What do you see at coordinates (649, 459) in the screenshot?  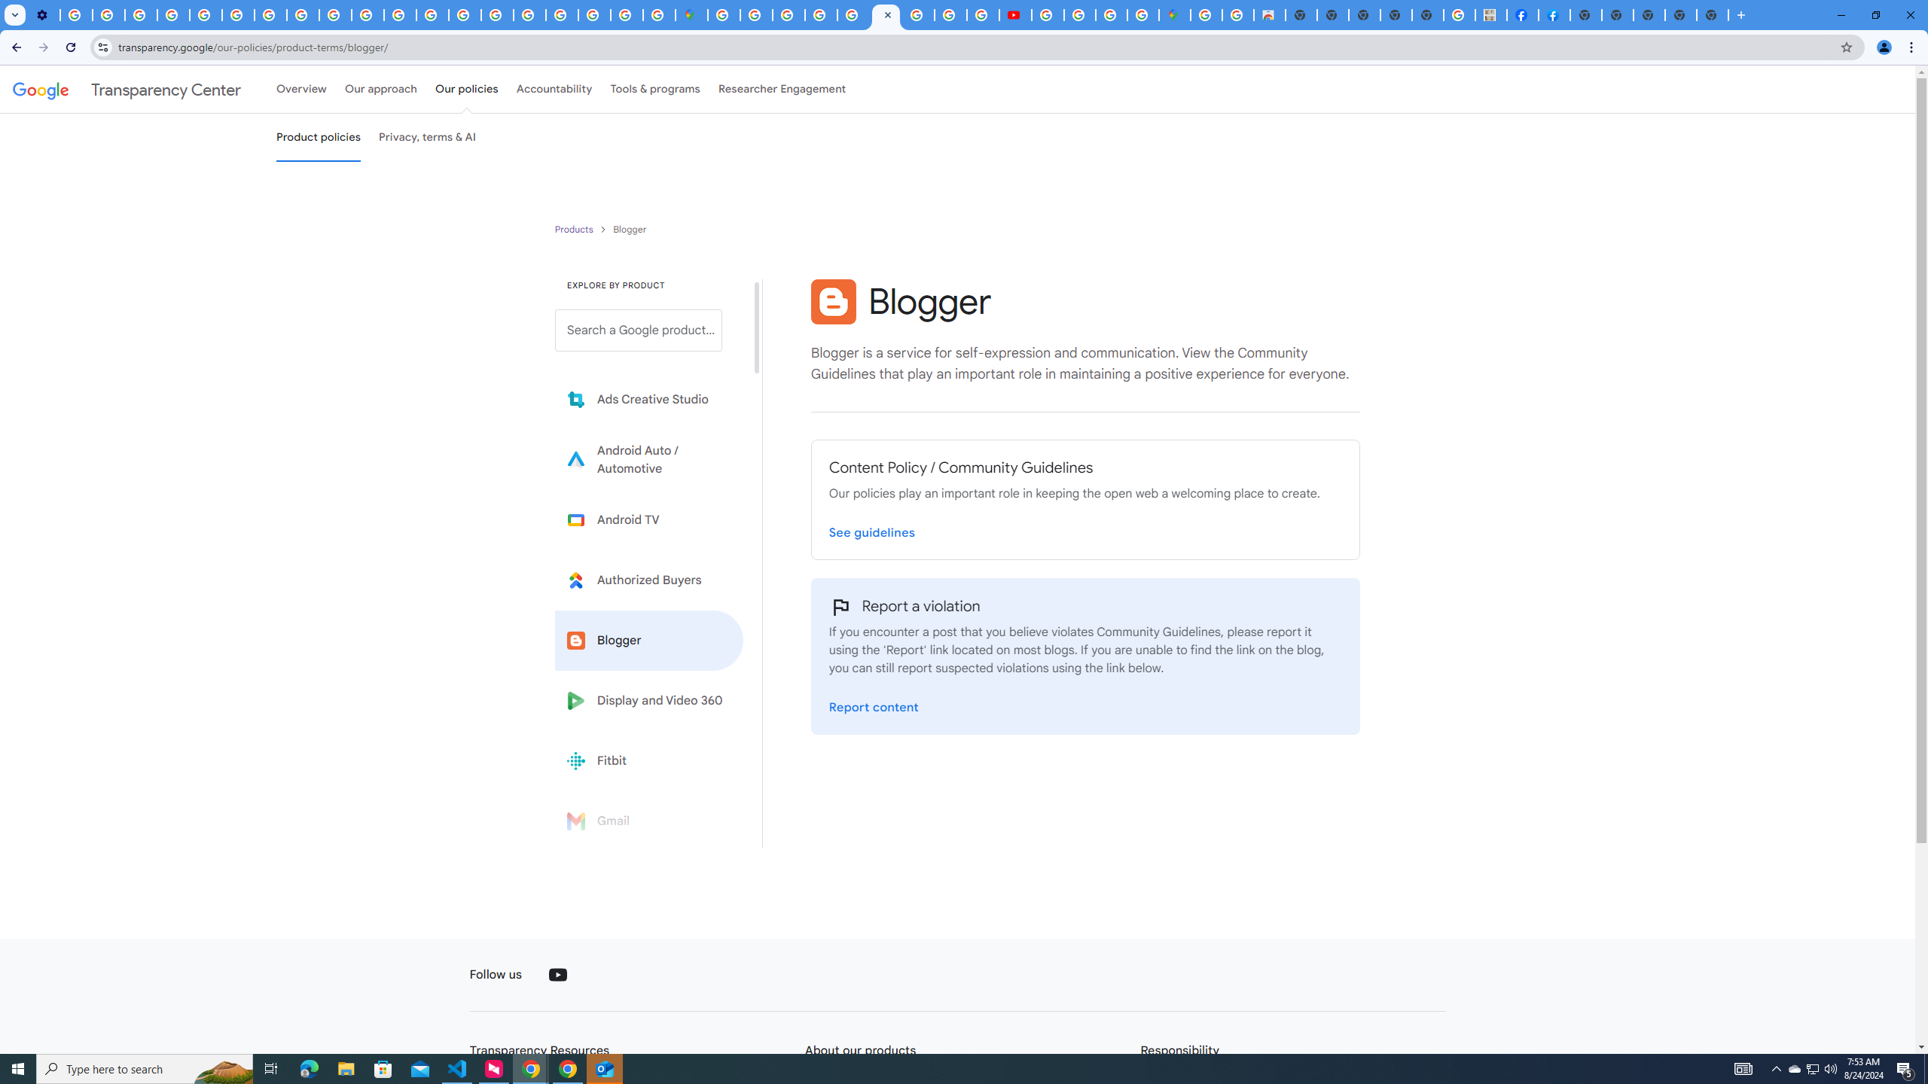 I see `Learn more about Android Auto` at bounding box center [649, 459].